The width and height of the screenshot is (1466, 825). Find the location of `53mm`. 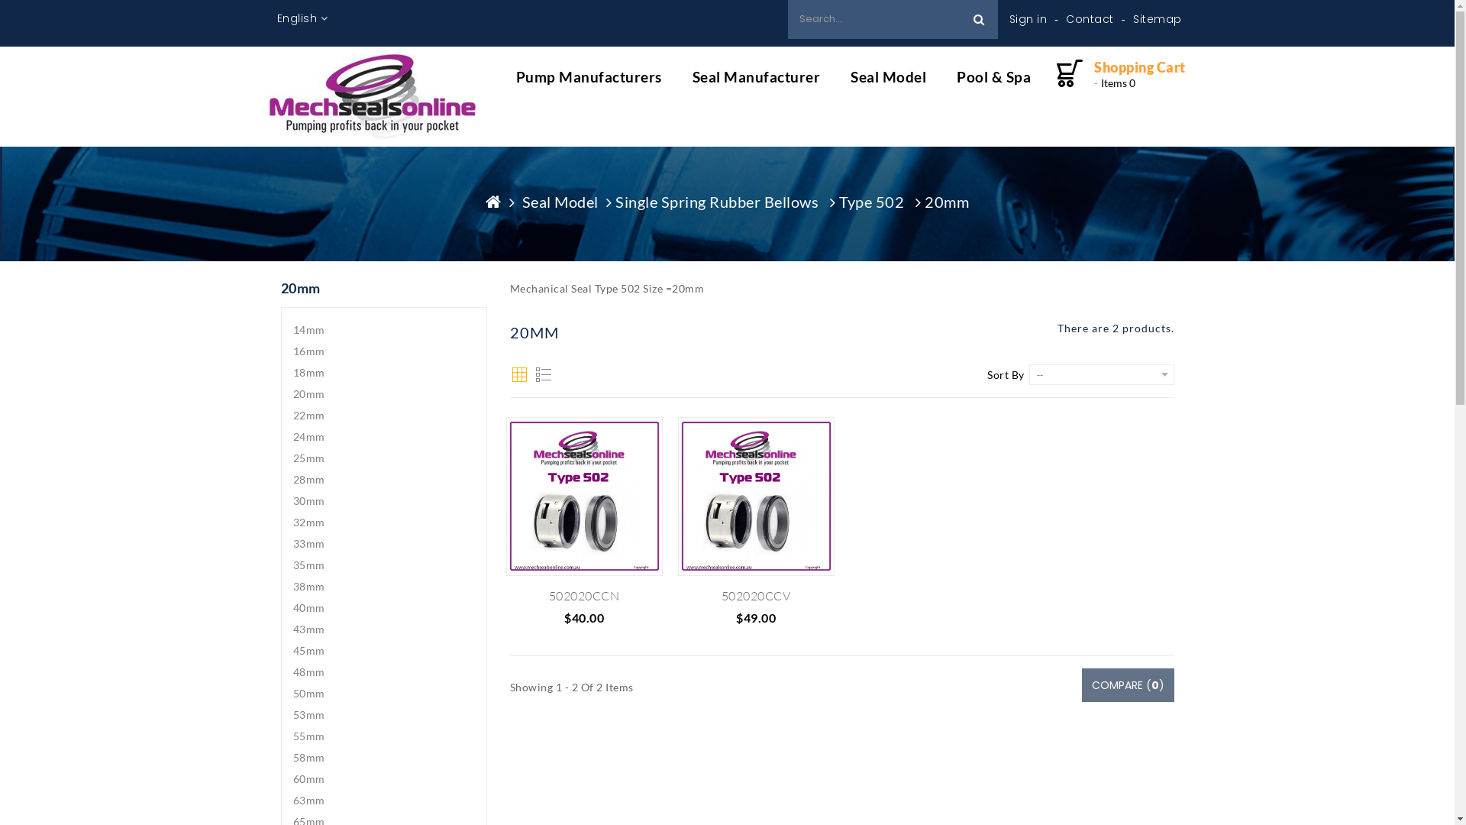

53mm is located at coordinates (384, 715).